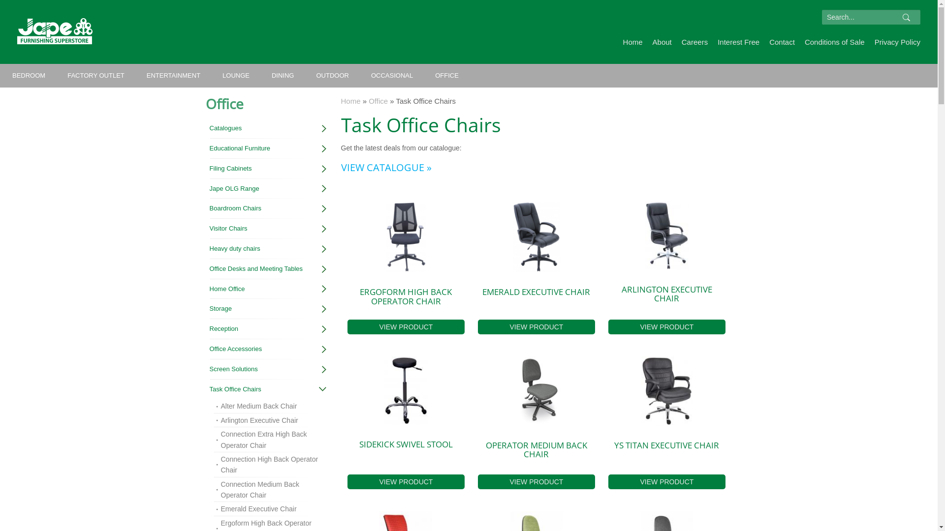 The width and height of the screenshot is (945, 531). Describe the element at coordinates (271, 509) in the screenshot. I see `Emerald Executive Chair` at that location.